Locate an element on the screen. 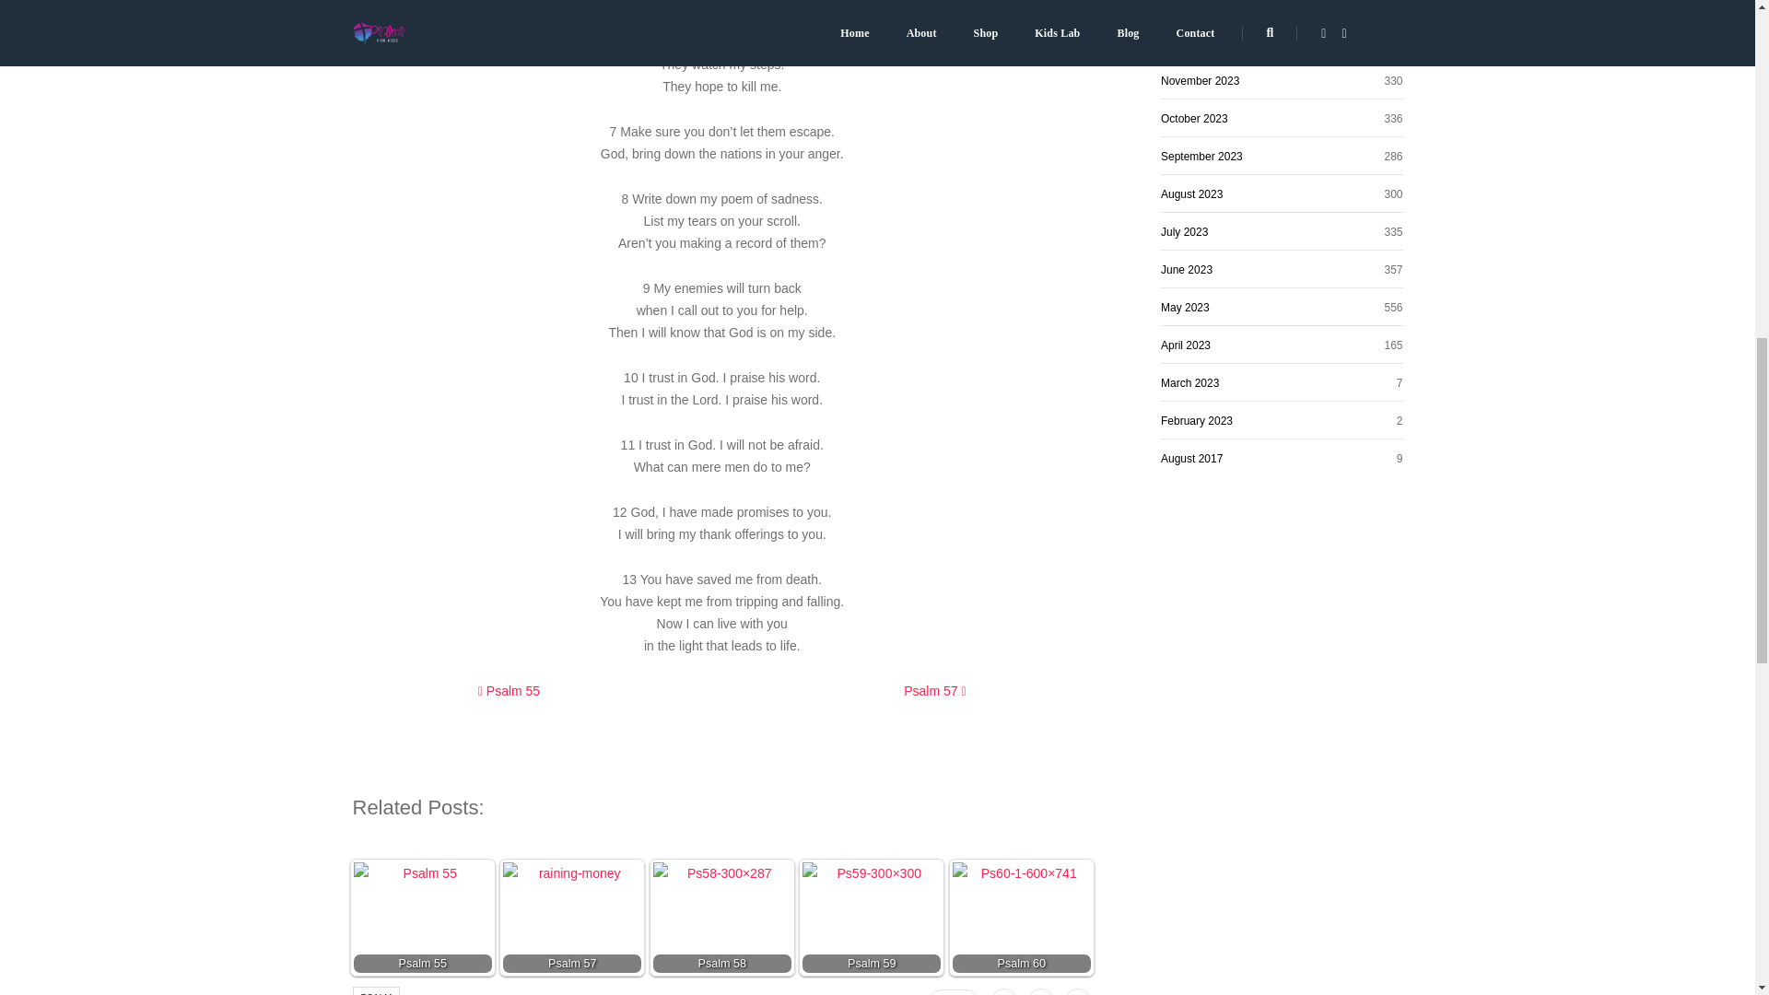 This screenshot has width=1769, height=995. Psalm 58 is located at coordinates (721, 929).